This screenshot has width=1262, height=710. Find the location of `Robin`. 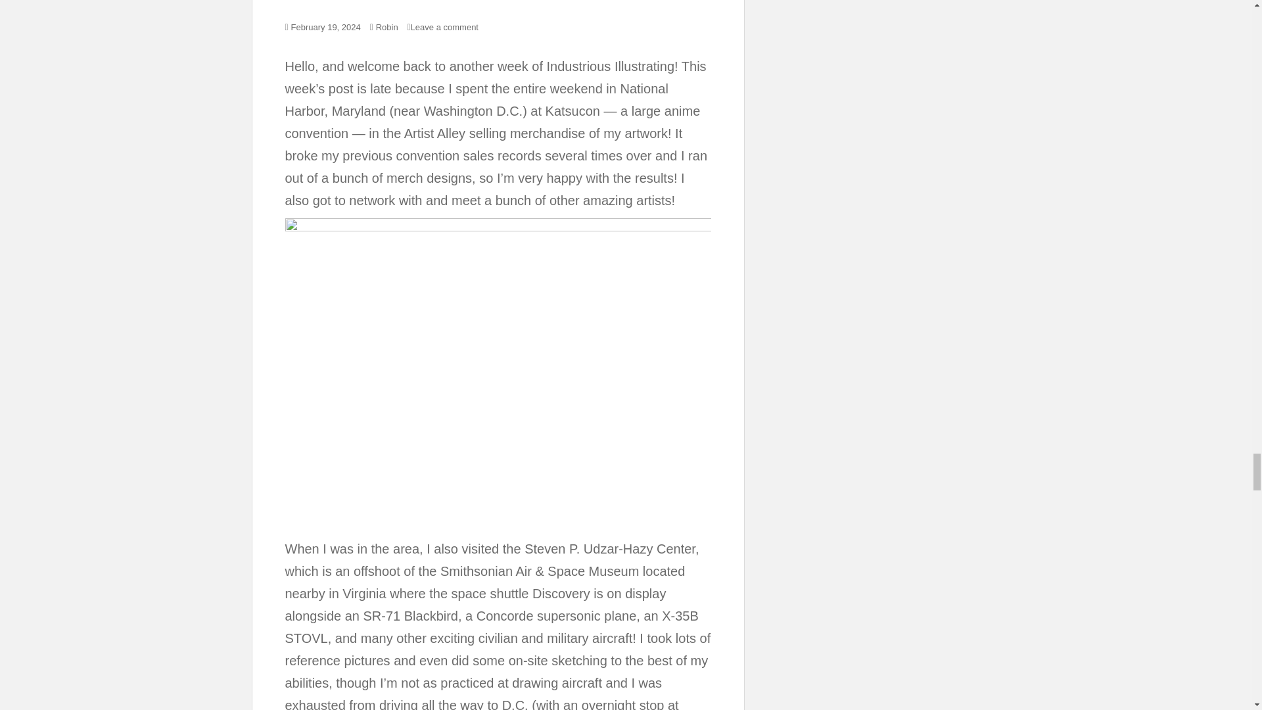

Robin is located at coordinates (387, 26).